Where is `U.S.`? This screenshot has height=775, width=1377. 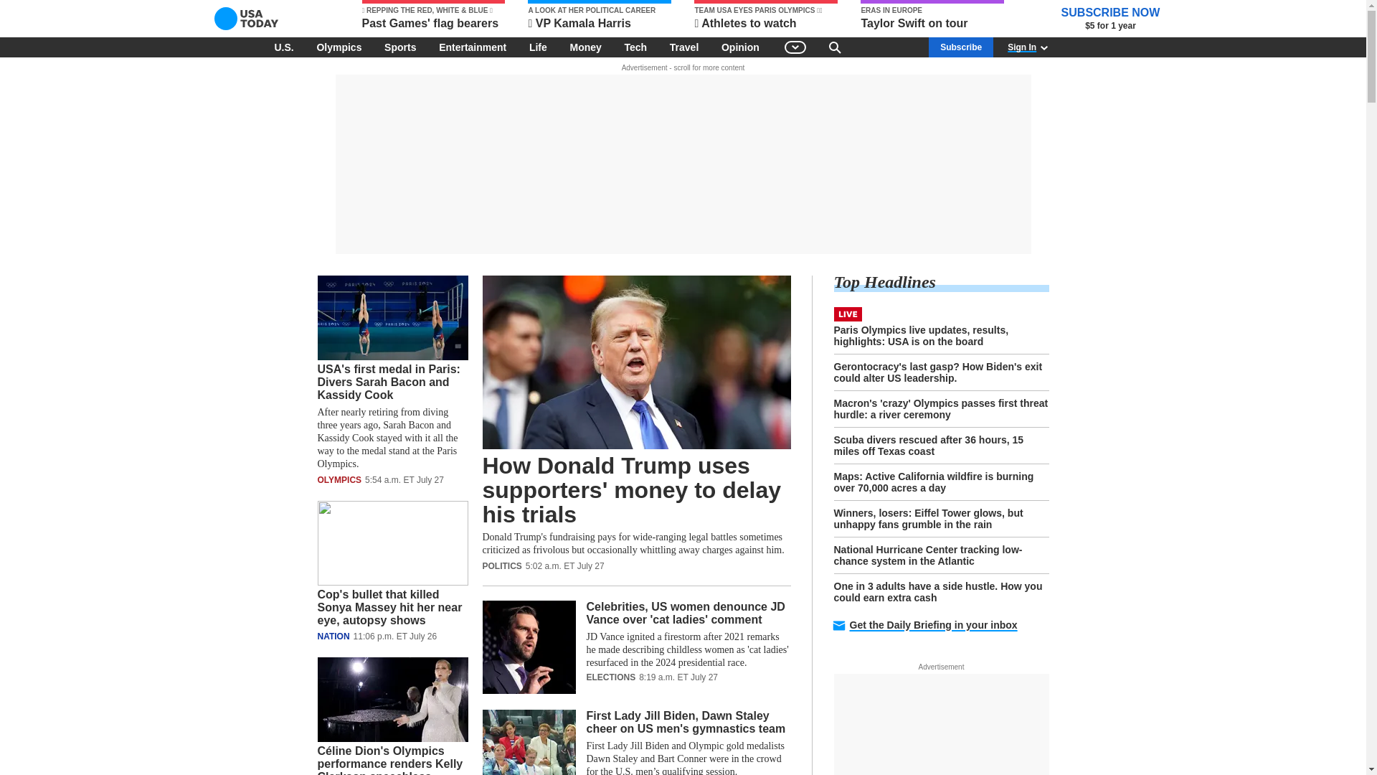
U.S. is located at coordinates (283, 47).